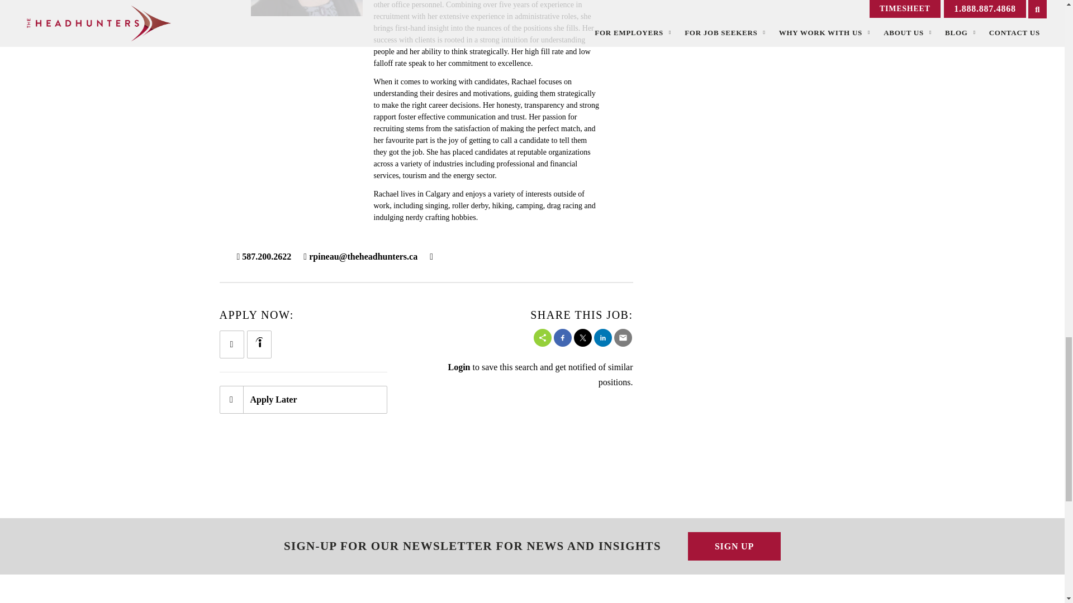  I want to click on Indeed, so click(258, 342).